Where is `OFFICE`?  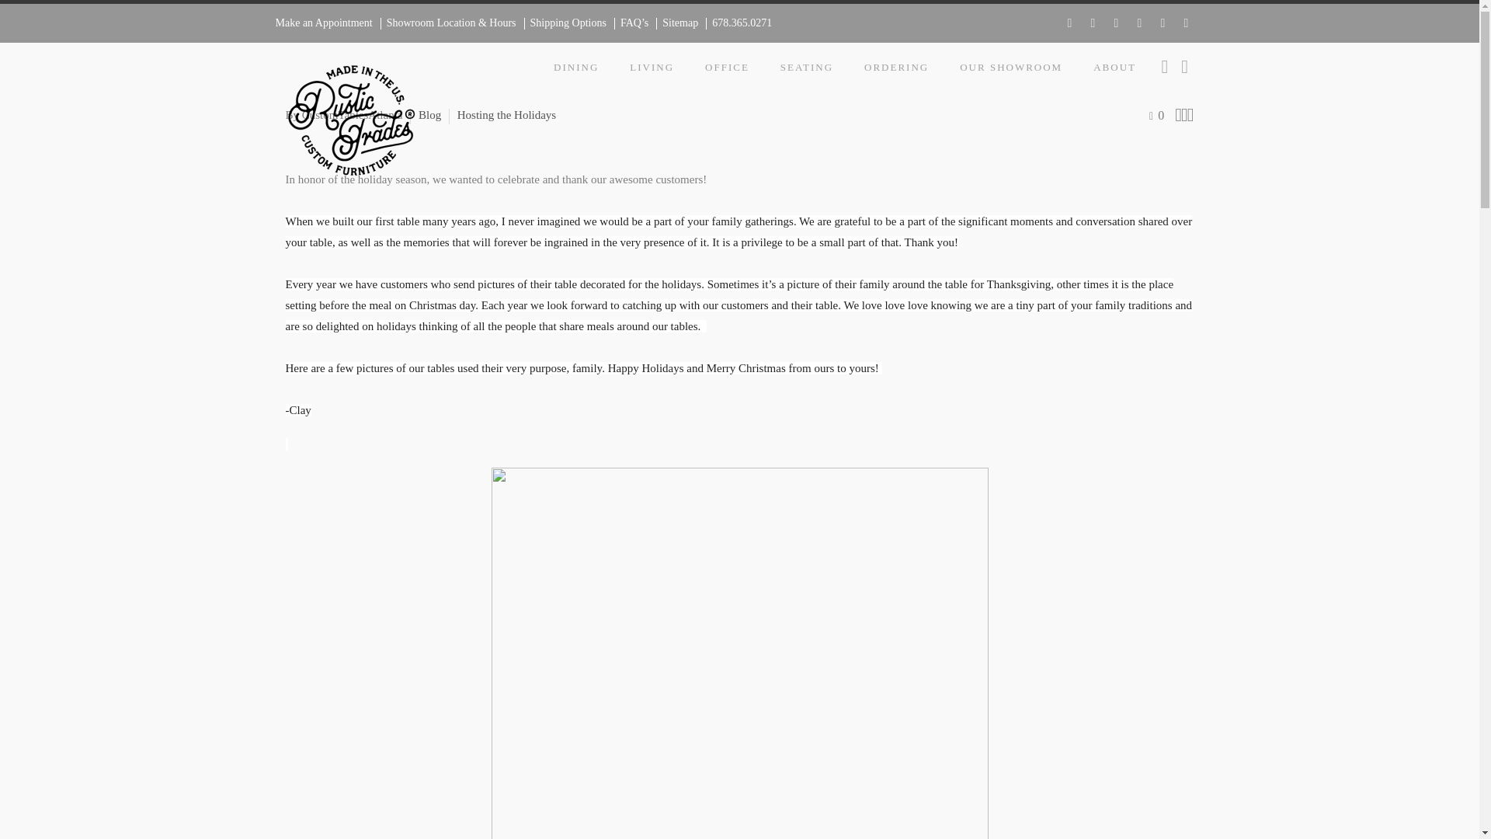 OFFICE is located at coordinates (727, 67).